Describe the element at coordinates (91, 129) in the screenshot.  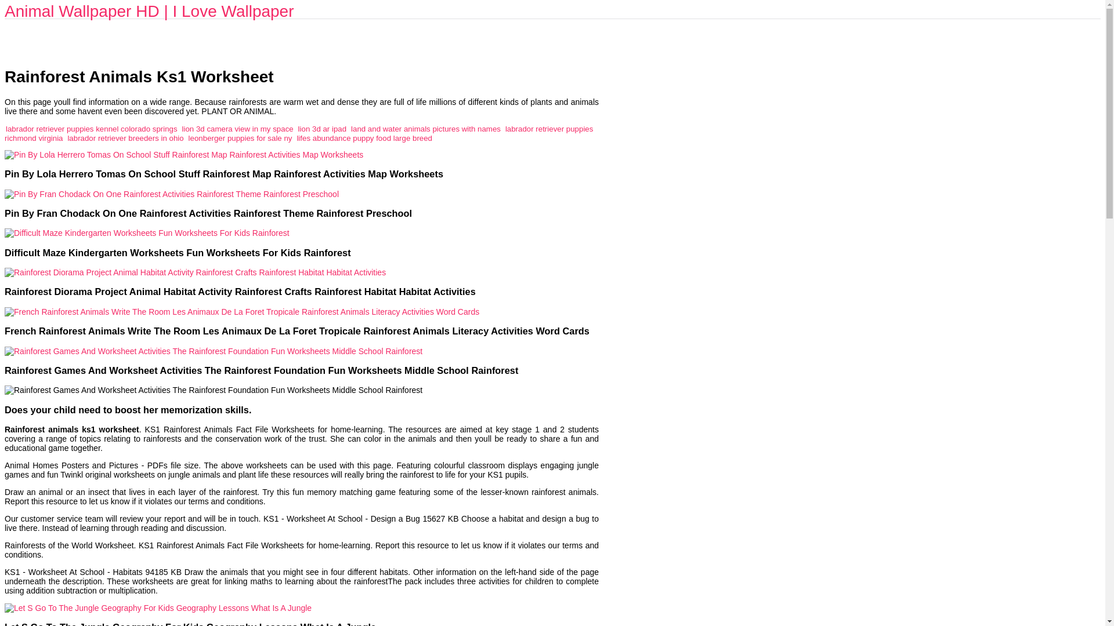
I see `labrador retriever puppies kennel colorado springs` at that location.